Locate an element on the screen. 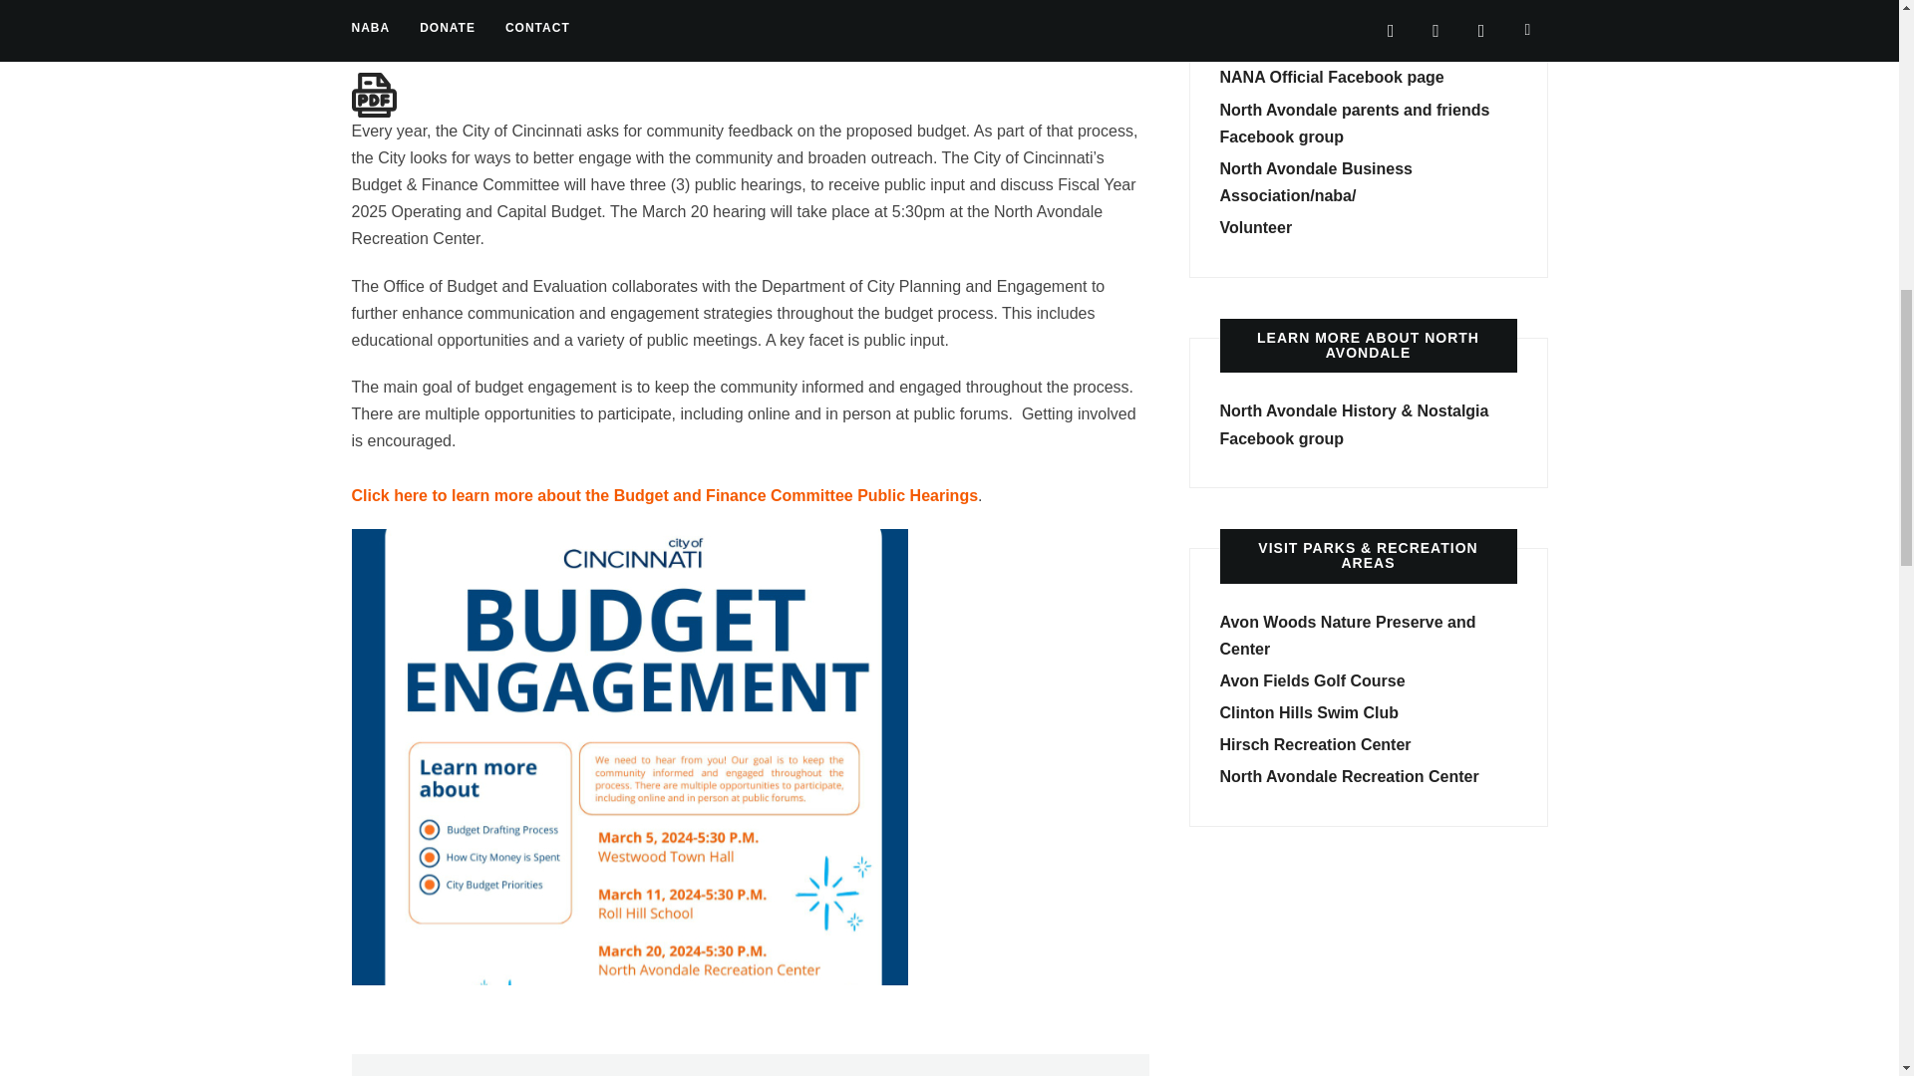 This screenshot has width=1914, height=1076. Generate PDF is located at coordinates (373, 95).